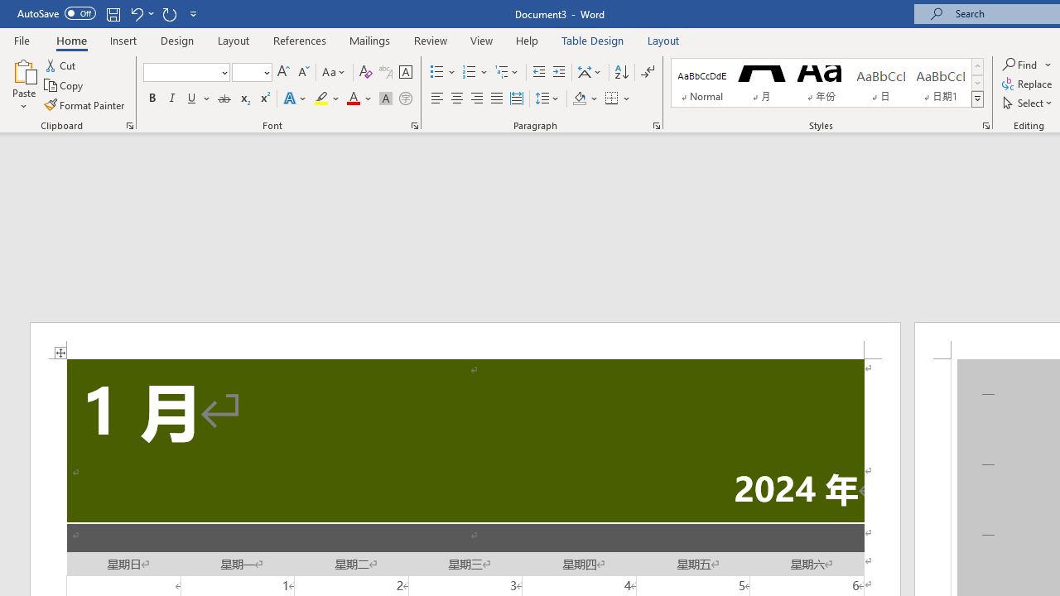  What do you see at coordinates (593, 40) in the screenshot?
I see `Table Design` at bounding box center [593, 40].